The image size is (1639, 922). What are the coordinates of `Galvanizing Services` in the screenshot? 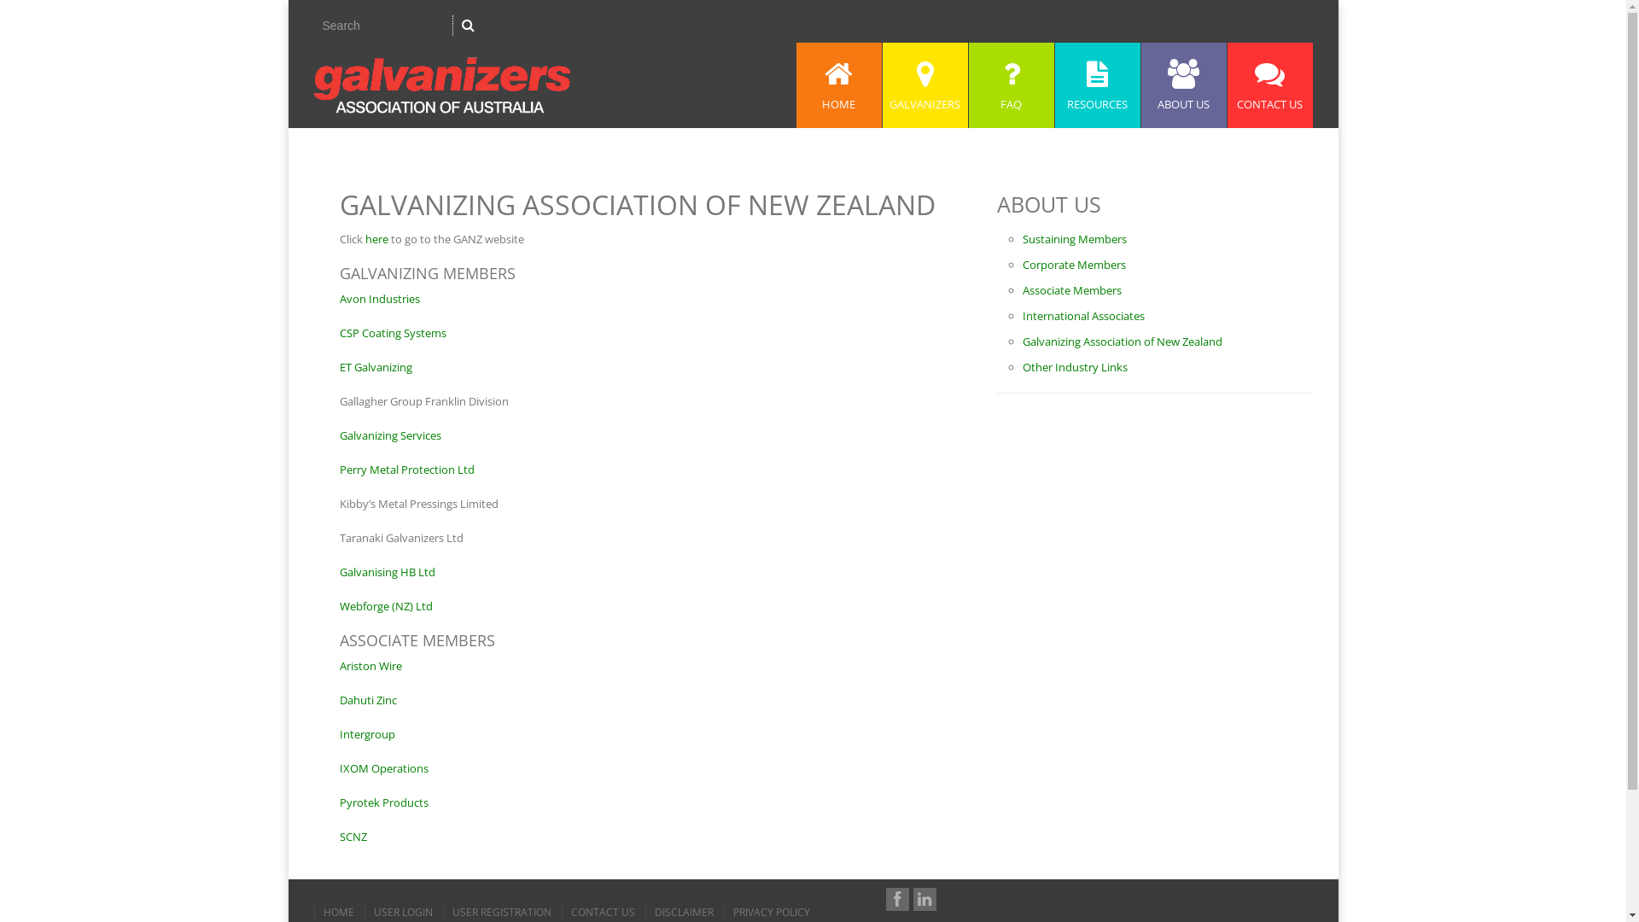 It's located at (391, 435).